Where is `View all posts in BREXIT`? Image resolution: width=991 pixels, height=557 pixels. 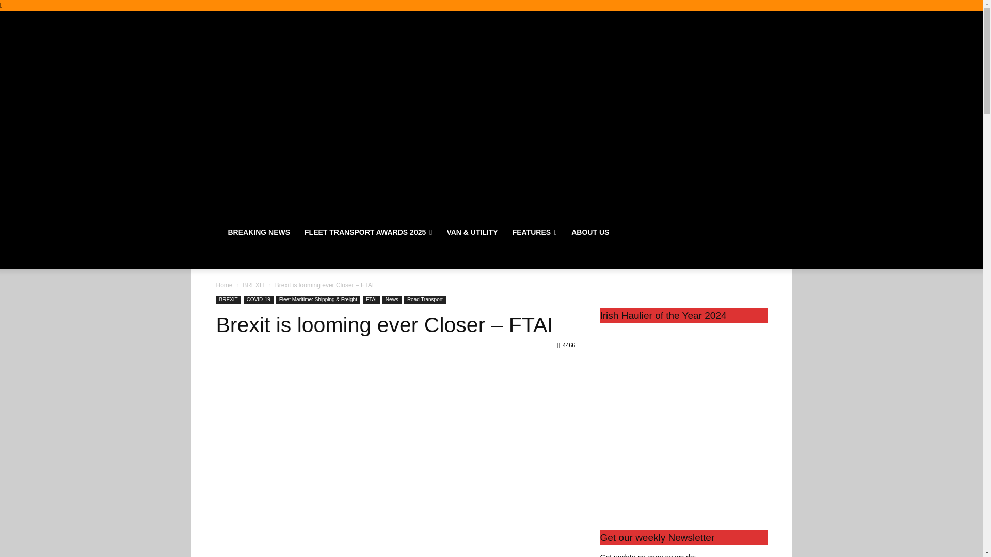 View all posts in BREXIT is located at coordinates (253, 285).